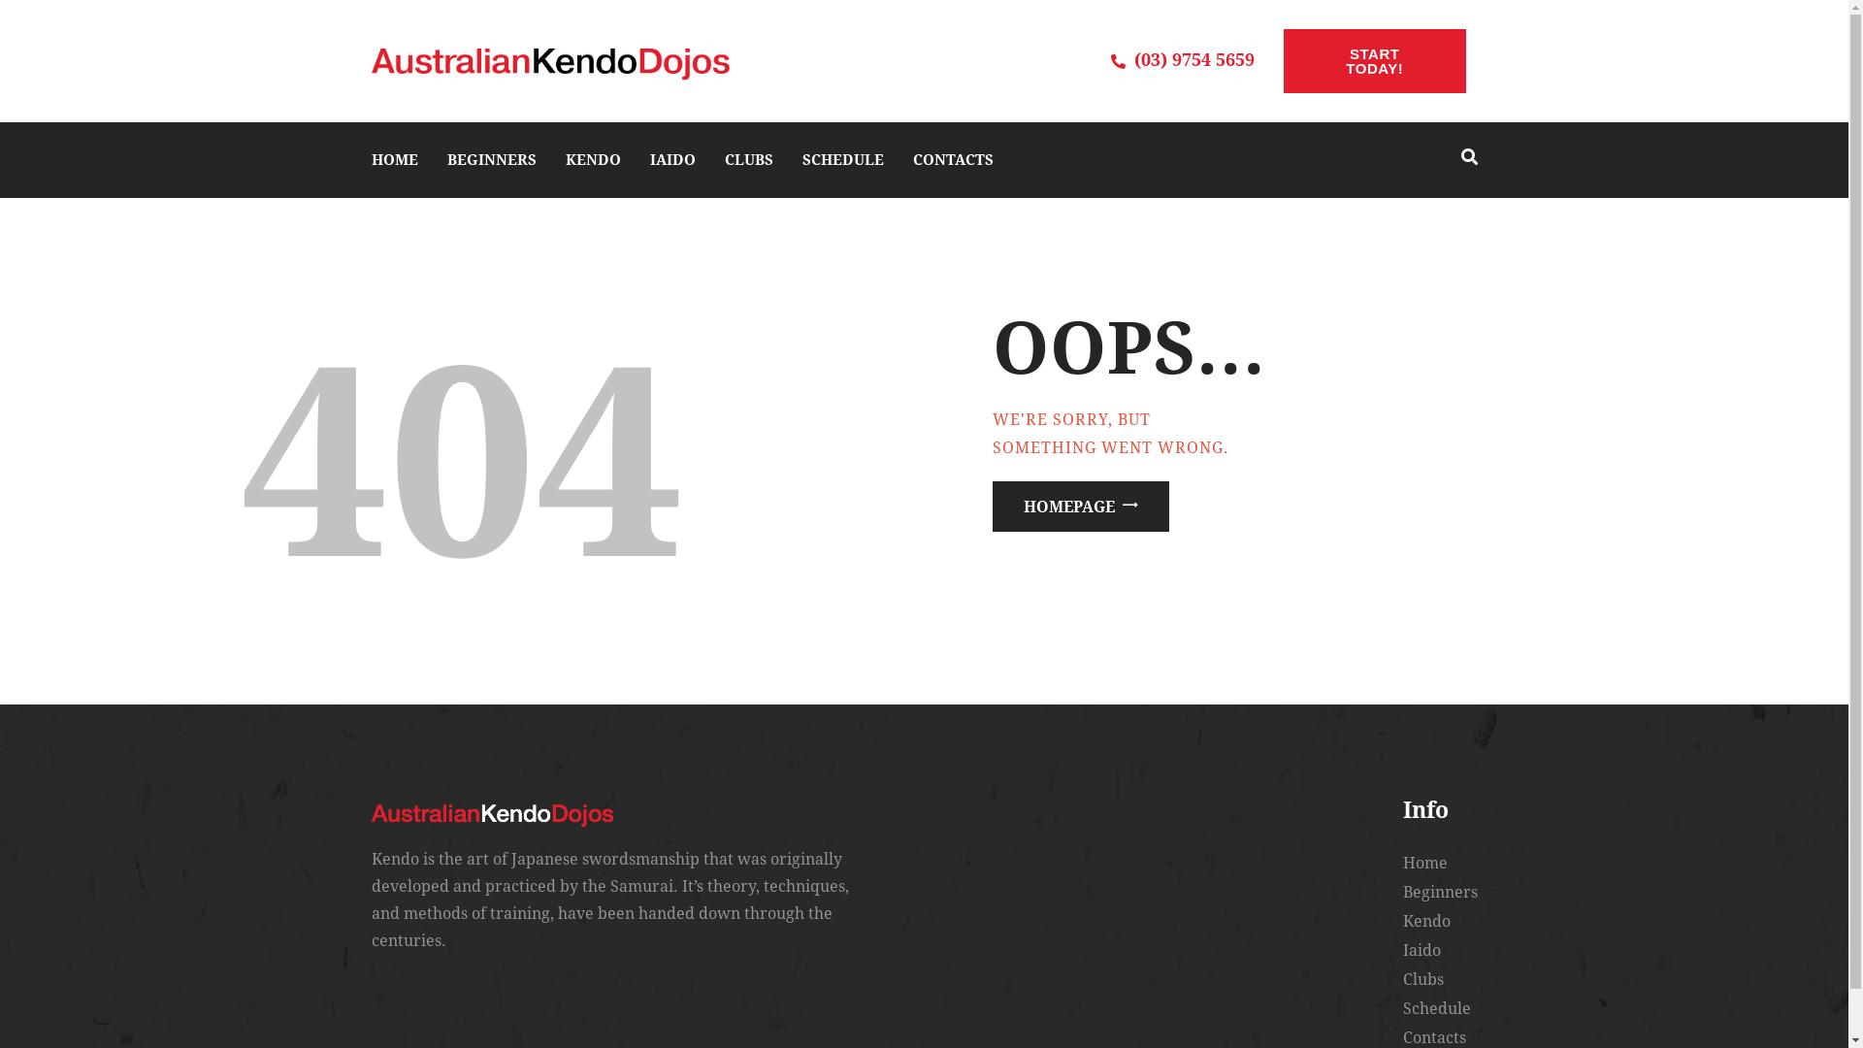 The image size is (1863, 1048). I want to click on KENDO, so click(592, 160).